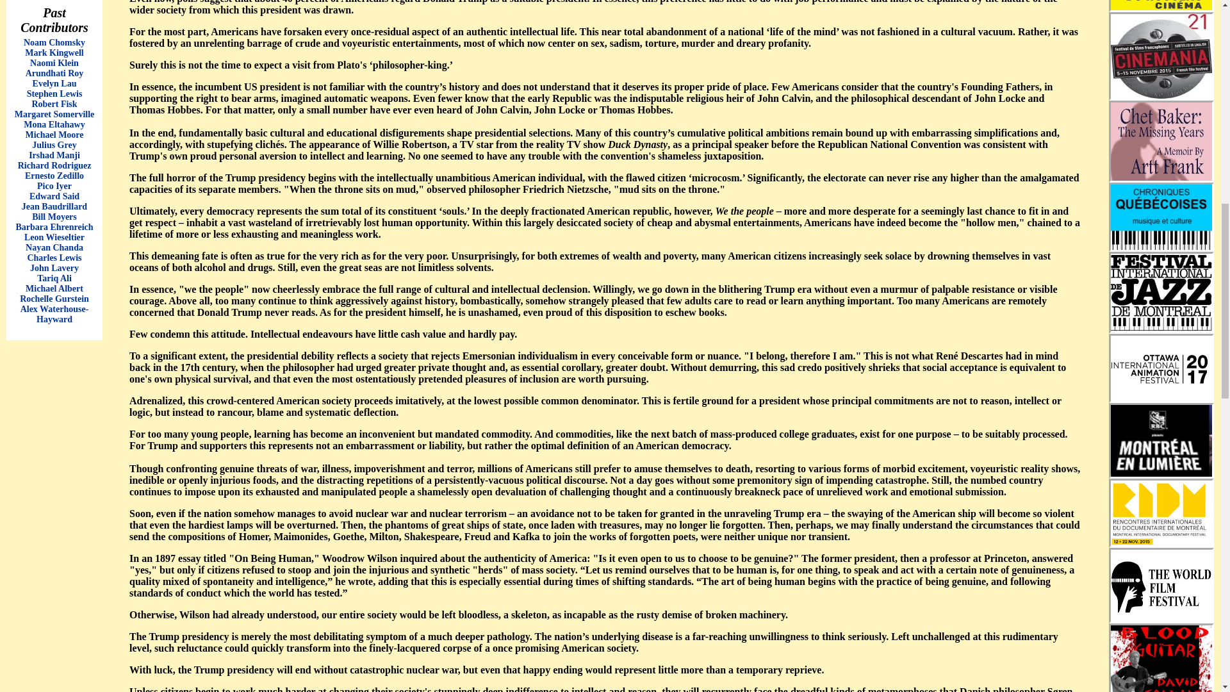  I want to click on Montreal Jazz Festival, so click(1161, 293).